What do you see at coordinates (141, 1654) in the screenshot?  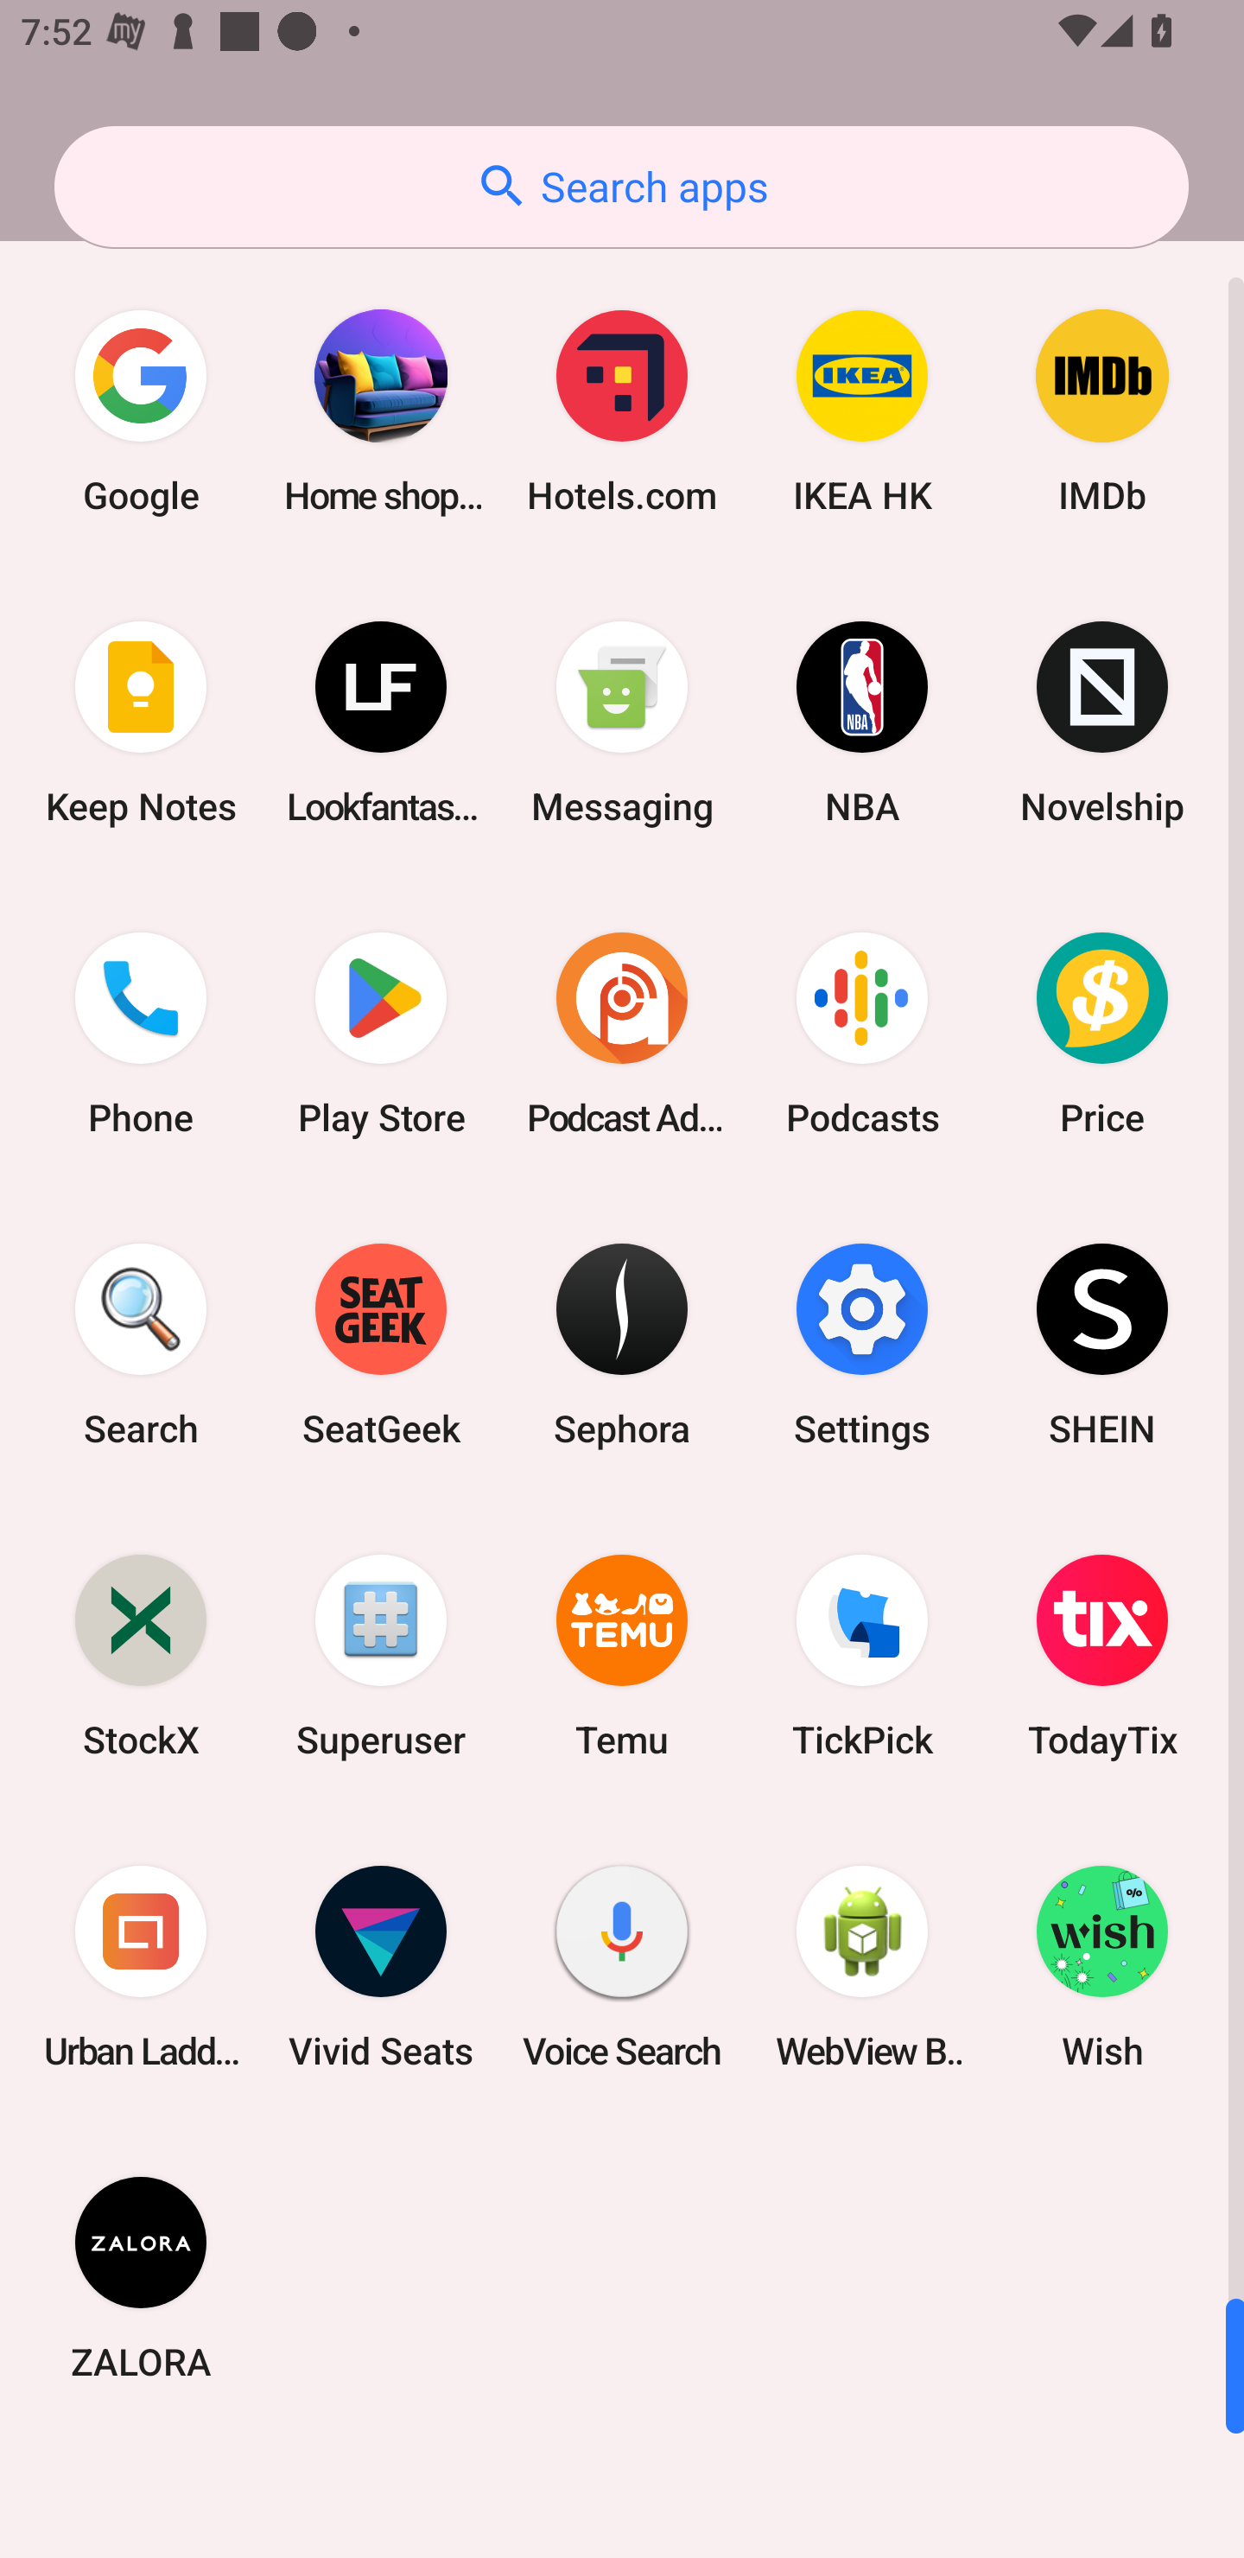 I see `StockX` at bounding box center [141, 1654].